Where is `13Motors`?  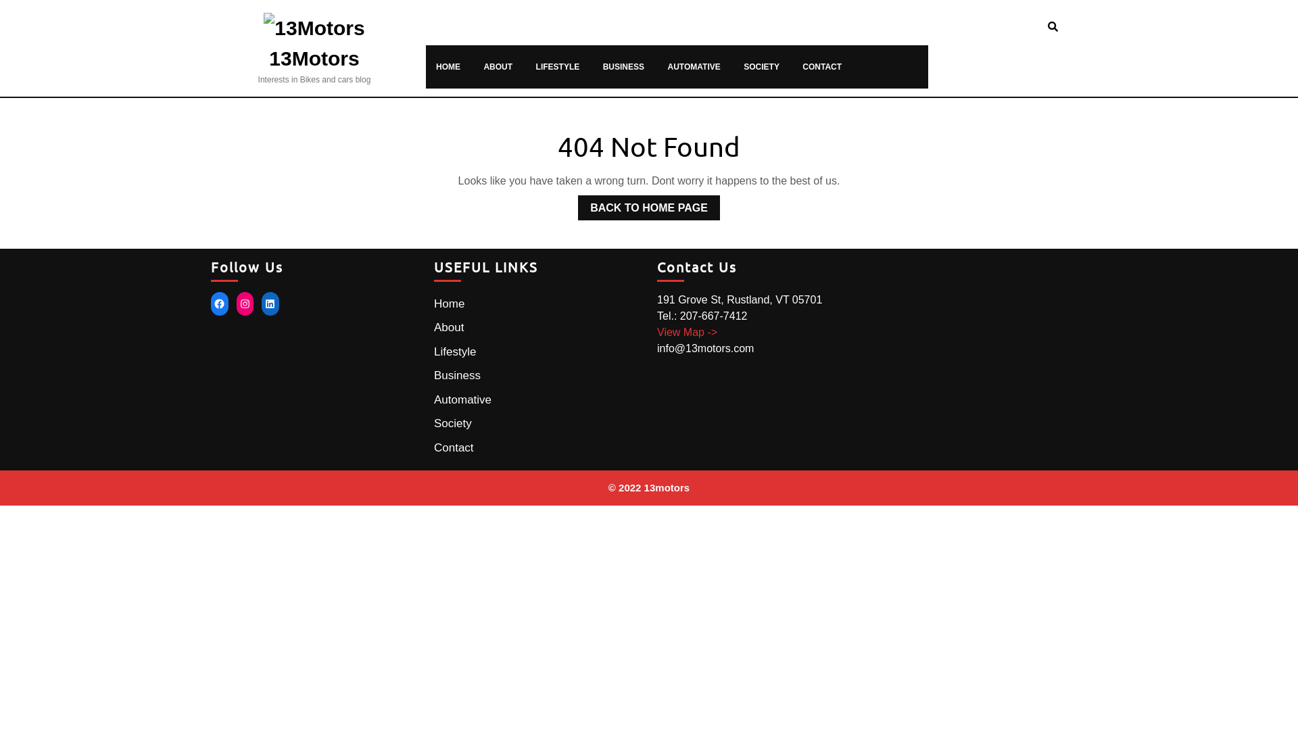 13Motors is located at coordinates (314, 58).